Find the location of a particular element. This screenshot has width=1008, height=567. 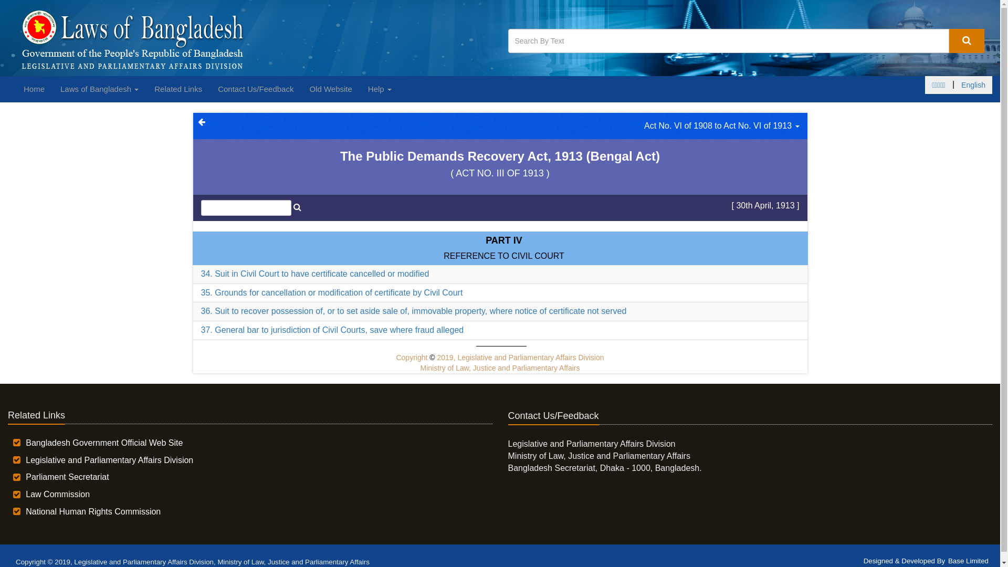

English is located at coordinates (973, 85).